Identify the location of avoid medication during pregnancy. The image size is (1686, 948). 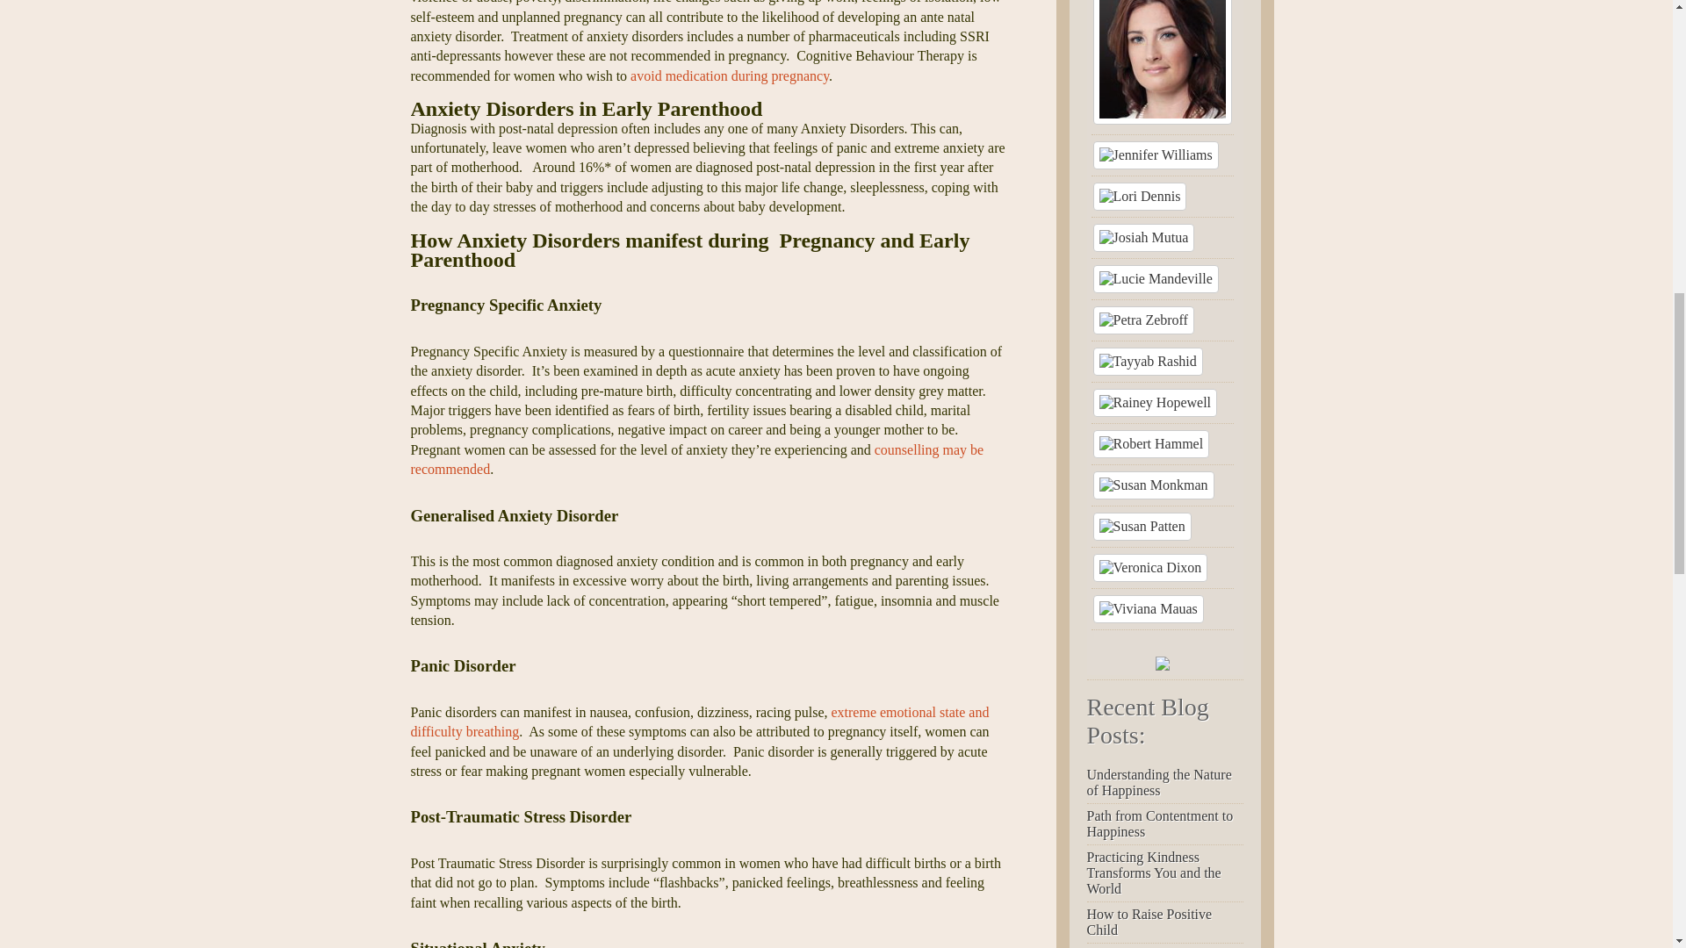
(730, 75).